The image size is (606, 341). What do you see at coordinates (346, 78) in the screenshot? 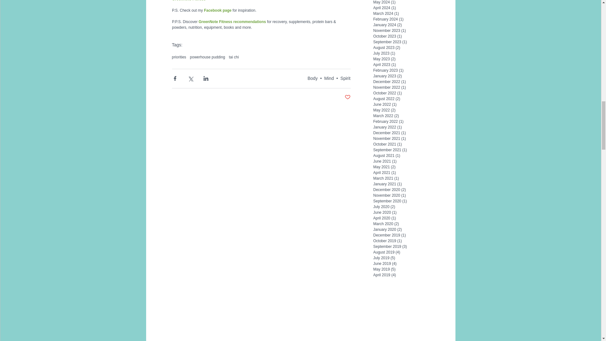
I see `Spirit` at bounding box center [346, 78].